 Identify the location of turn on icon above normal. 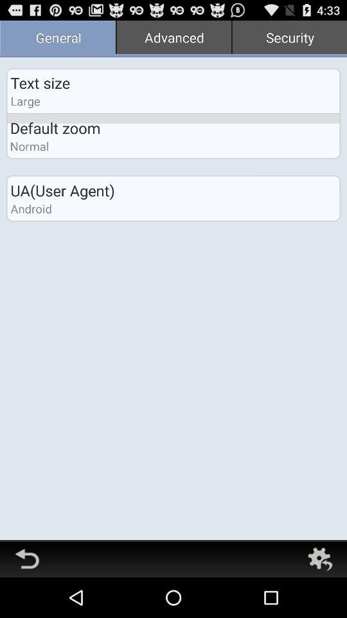
(55, 127).